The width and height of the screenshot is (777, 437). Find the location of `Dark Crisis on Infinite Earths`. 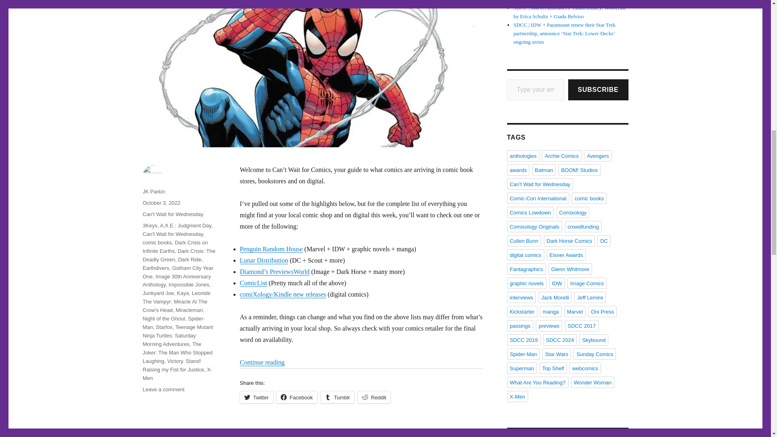

Dark Crisis on Infinite Earths is located at coordinates (175, 246).